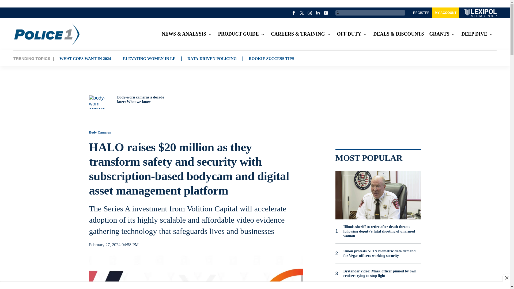 This screenshot has height=289, width=514. What do you see at coordinates (326, 13) in the screenshot?
I see `youtube` at bounding box center [326, 13].